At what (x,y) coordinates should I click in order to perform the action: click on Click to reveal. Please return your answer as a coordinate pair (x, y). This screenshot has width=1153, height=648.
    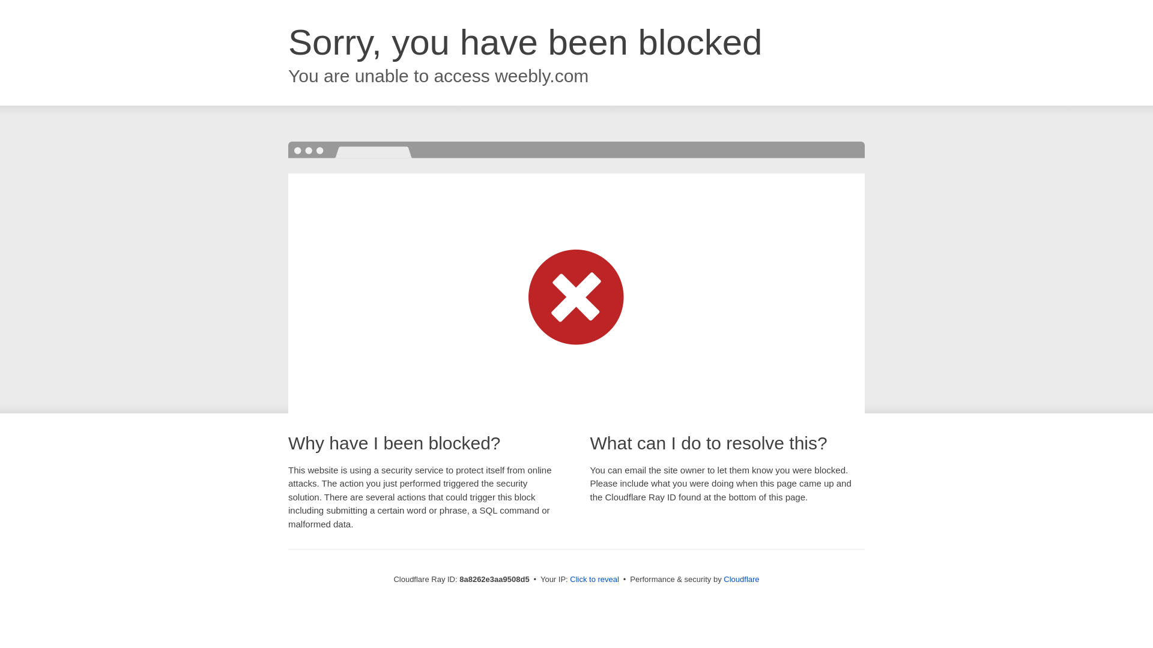
    Looking at the image, I should click on (595, 580).